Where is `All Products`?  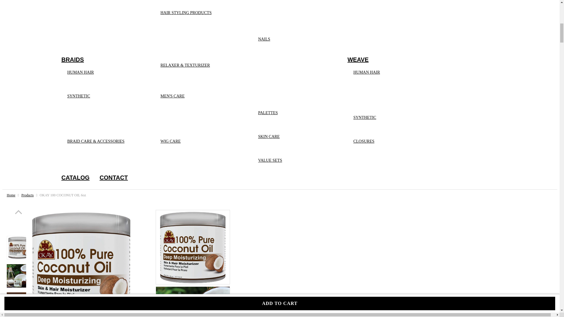
All Products is located at coordinates (28, 195).